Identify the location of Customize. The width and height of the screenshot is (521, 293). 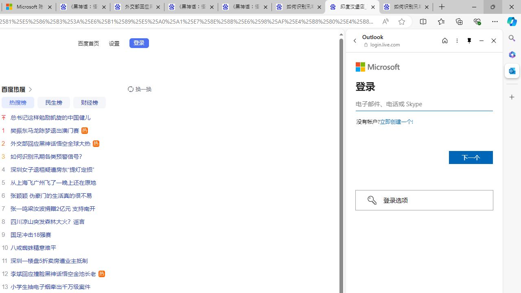
(512, 97).